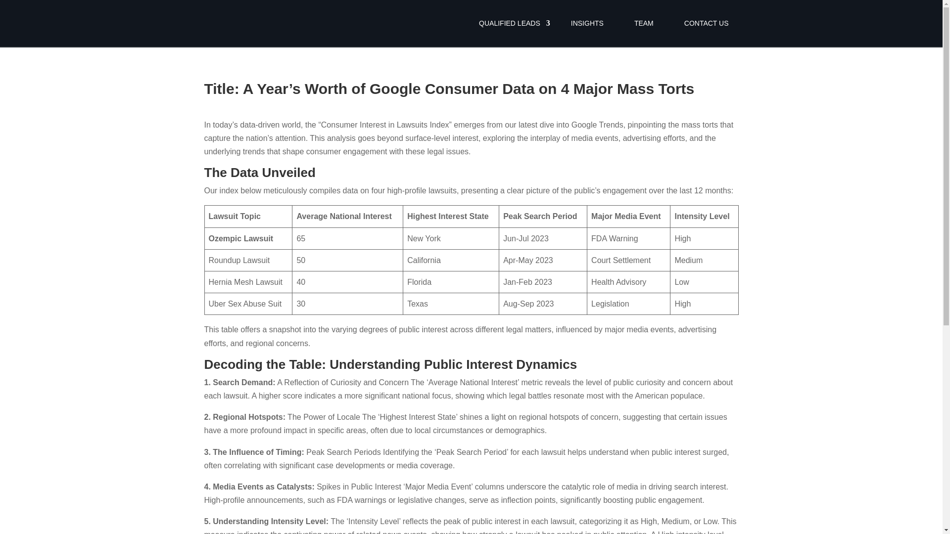 The image size is (950, 534). What do you see at coordinates (707, 23) in the screenshot?
I see `CONTACT US` at bounding box center [707, 23].